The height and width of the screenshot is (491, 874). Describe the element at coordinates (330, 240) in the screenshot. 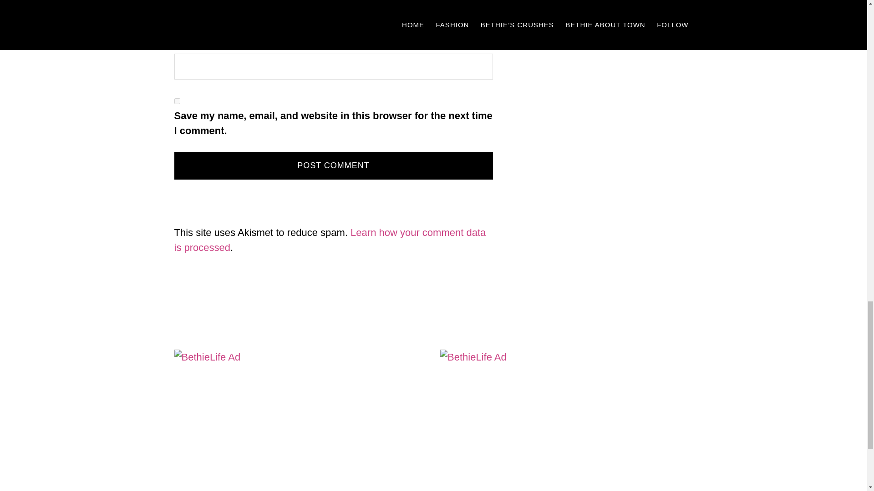

I see `Learn how your comment data is processed` at that location.